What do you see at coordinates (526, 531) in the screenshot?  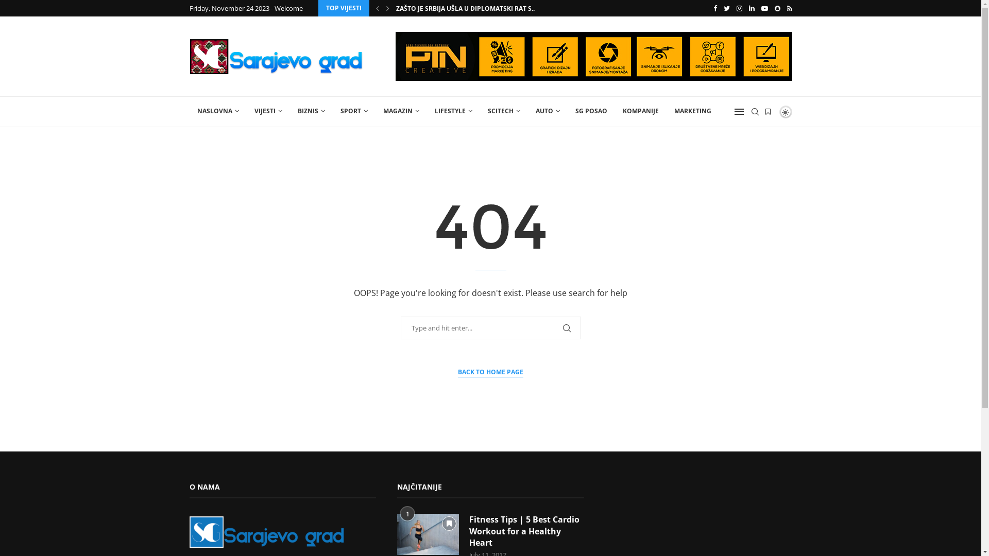 I see `Fitness Tips | 5 Best Cardio Workout for a Healthy Heart` at bounding box center [526, 531].